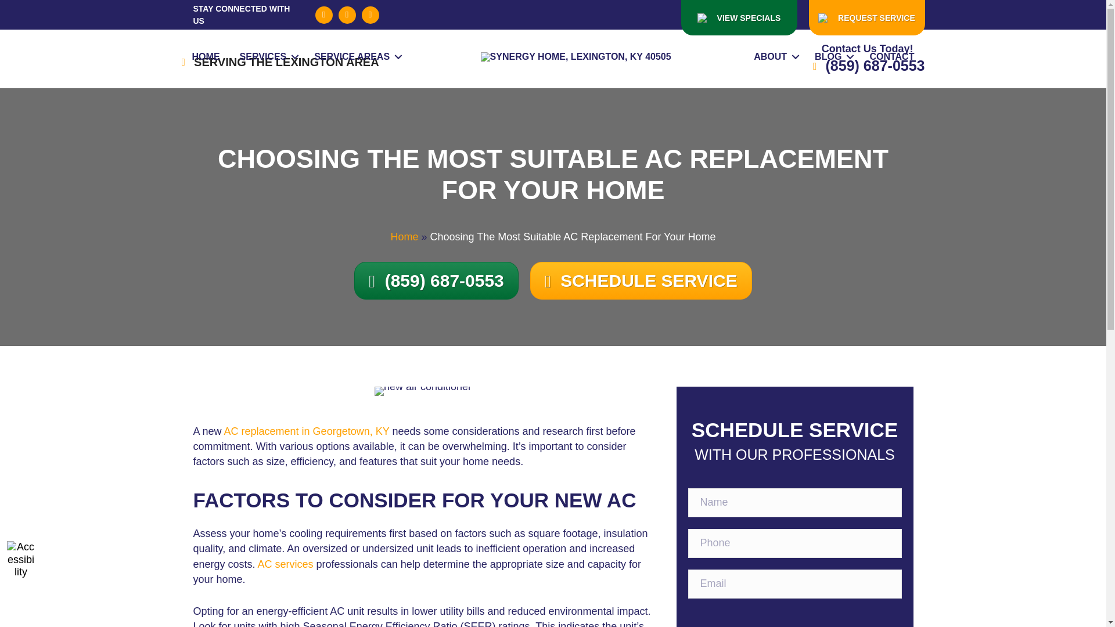  I want to click on REQUEST SERVICE, so click(866, 17).